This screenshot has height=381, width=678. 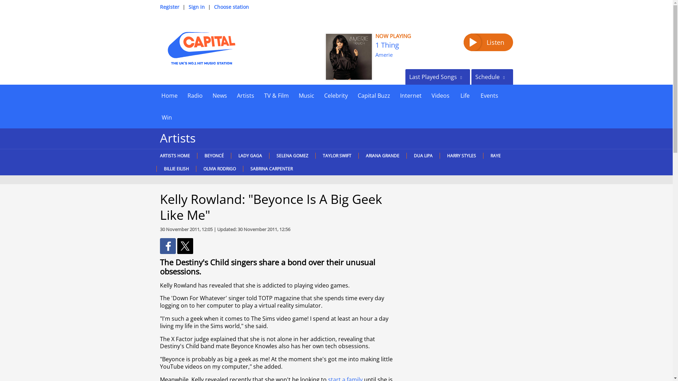 What do you see at coordinates (382, 156) in the screenshot?
I see `ARIANA GRANDE` at bounding box center [382, 156].